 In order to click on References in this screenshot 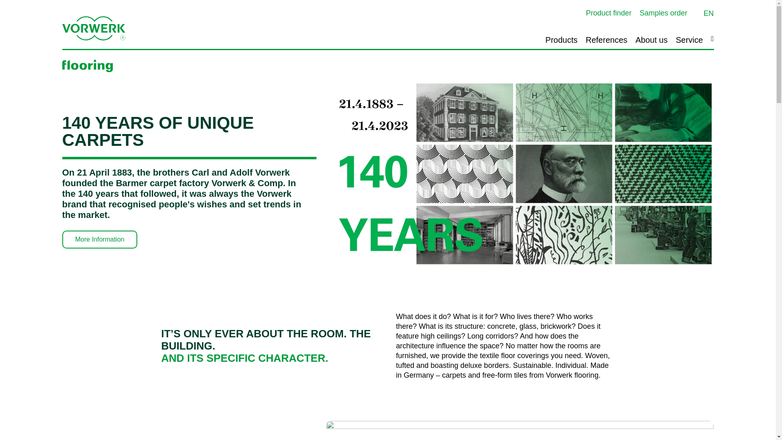, I will do `click(606, 40)`.